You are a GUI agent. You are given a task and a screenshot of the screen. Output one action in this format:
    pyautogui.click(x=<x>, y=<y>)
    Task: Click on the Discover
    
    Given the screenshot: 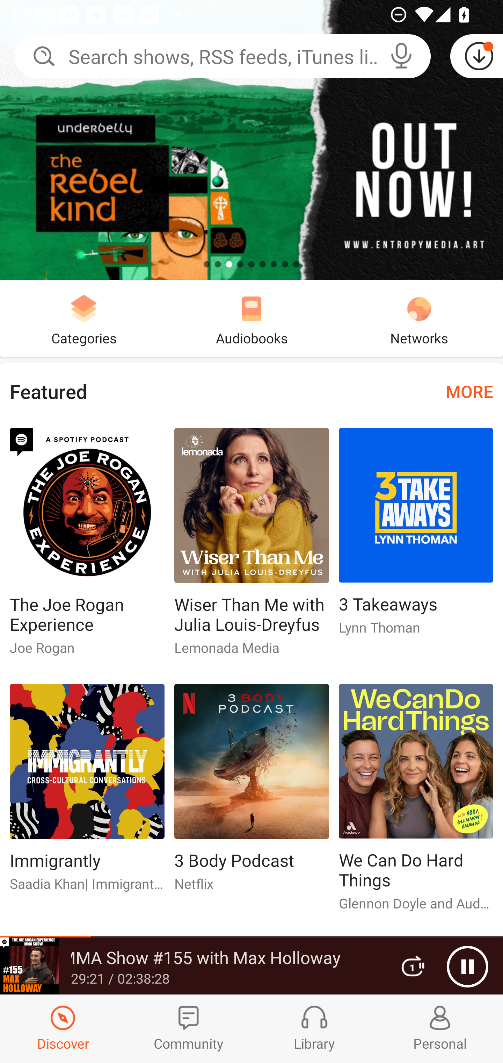 What is the action you would take?
    pyautogui.click(x=63, y=1029)
    